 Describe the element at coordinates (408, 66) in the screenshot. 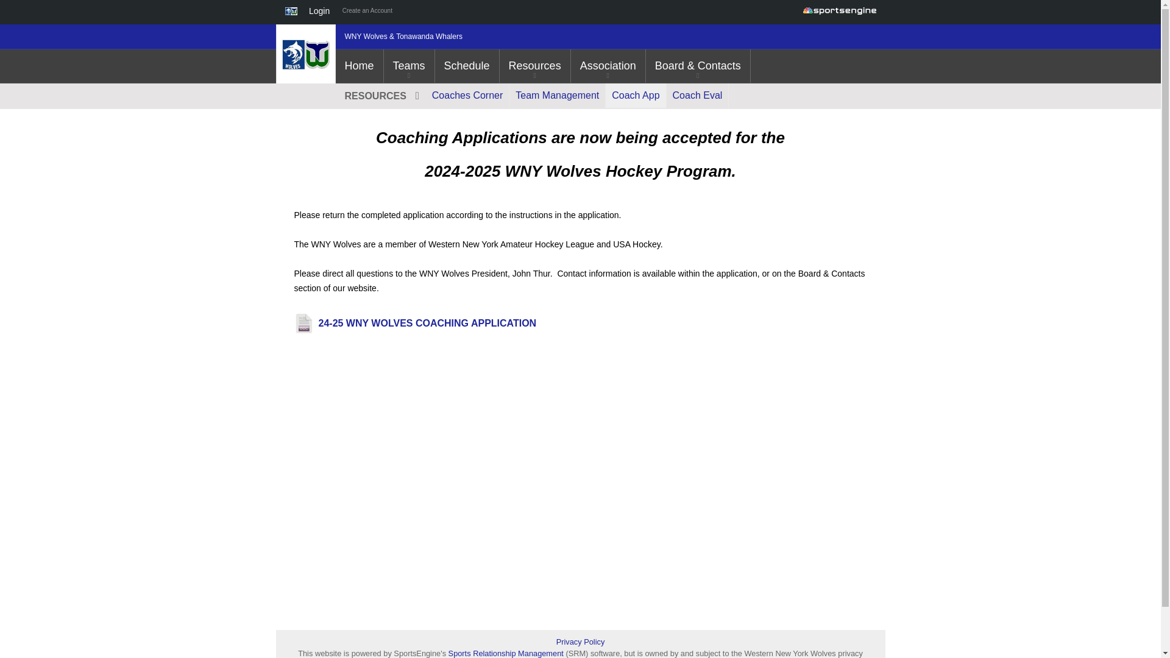

I see `click to go to 'Teams'` at that location.